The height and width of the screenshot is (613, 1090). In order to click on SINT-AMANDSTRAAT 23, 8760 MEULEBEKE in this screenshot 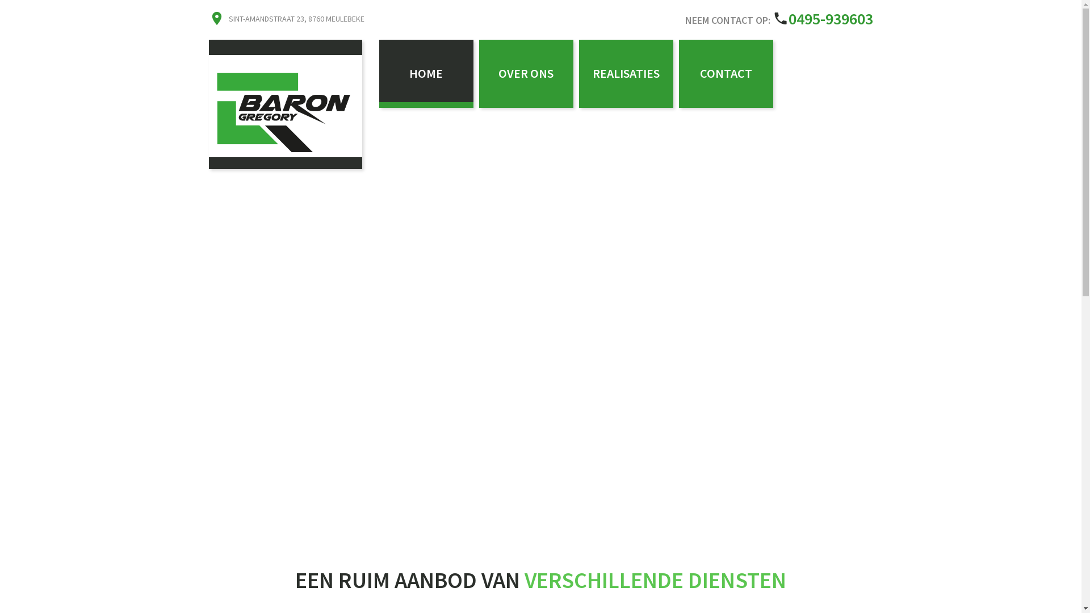, I will do `click(296, 19)`.